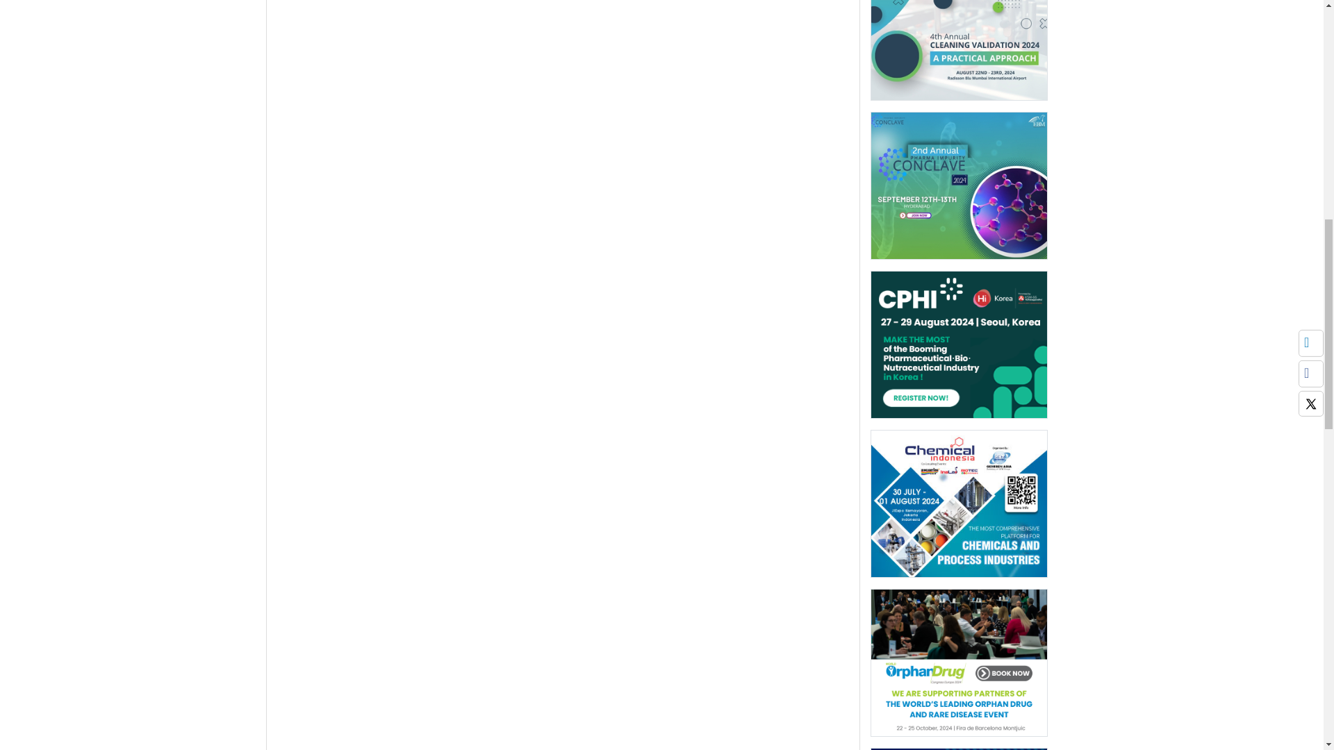 The height and width of the screenshot is (750, 1334). Describe the element at coordinates (958, 503) in the screenshot. I see `CHEMICAL INDONESIA 2024` at that location.